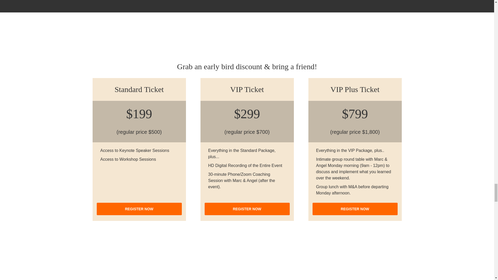 Image resolution: width=498 pixels, height=280 pixels. Describe the element at coordinates (139, 209) in the screenshot. I see `REGISTER NOW` at that location.